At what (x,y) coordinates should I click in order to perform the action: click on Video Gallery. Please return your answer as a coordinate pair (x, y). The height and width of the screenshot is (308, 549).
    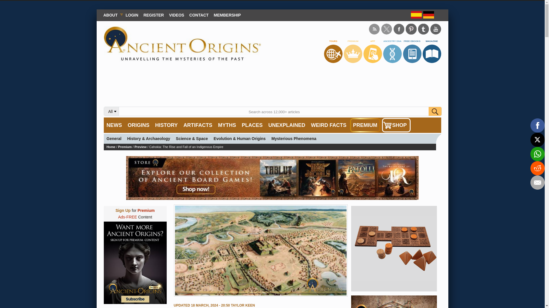
    Looking at the image, I should click on (176, 15).